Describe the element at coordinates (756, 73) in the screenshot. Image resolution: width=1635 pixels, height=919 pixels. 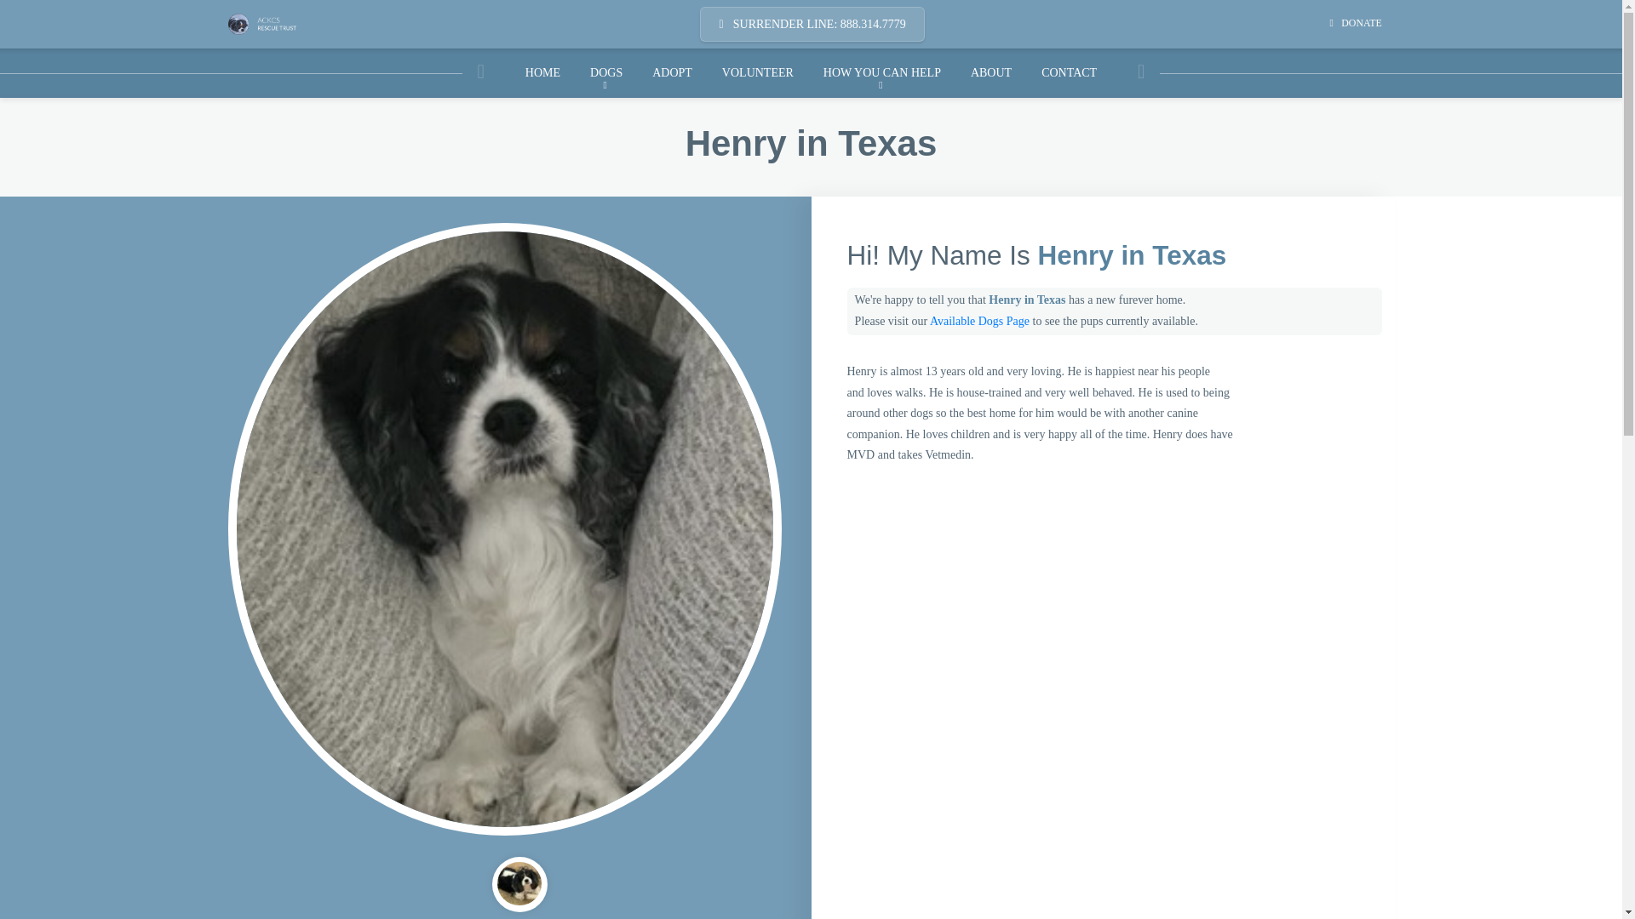
I see `VOLUNTEER` at that location.